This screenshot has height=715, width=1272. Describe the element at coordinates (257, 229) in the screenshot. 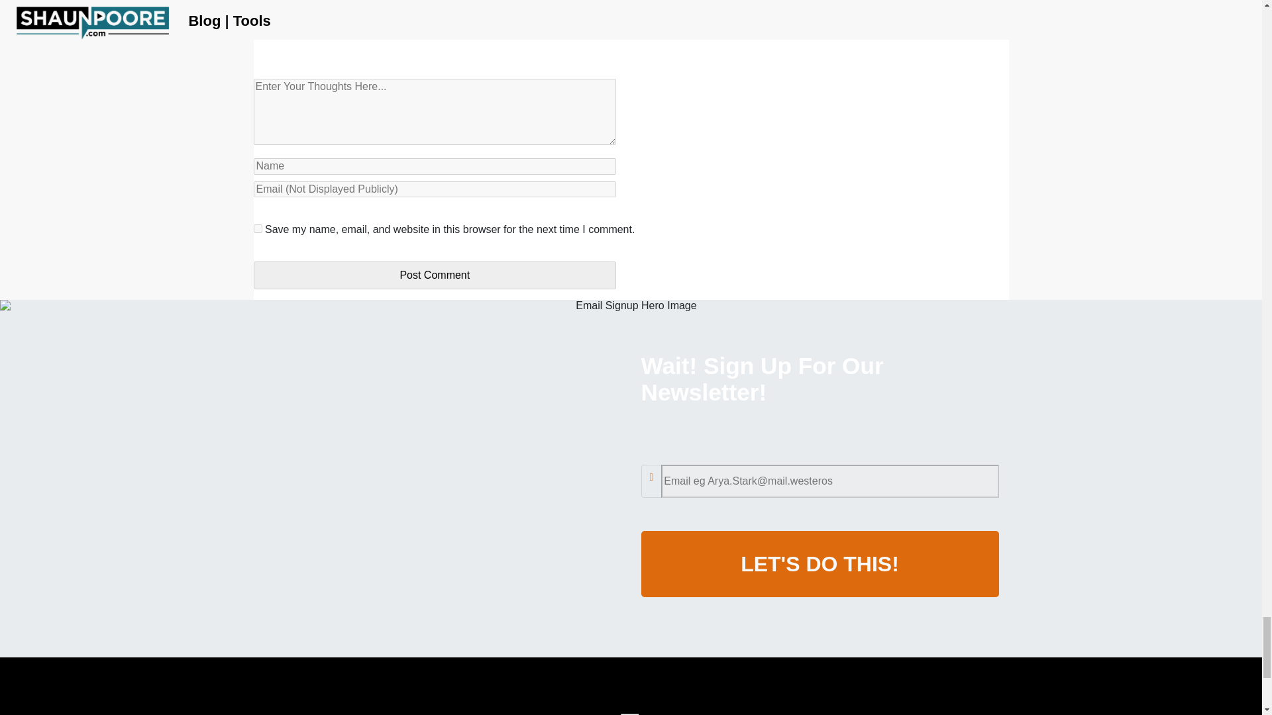

I see `yes` at that location.